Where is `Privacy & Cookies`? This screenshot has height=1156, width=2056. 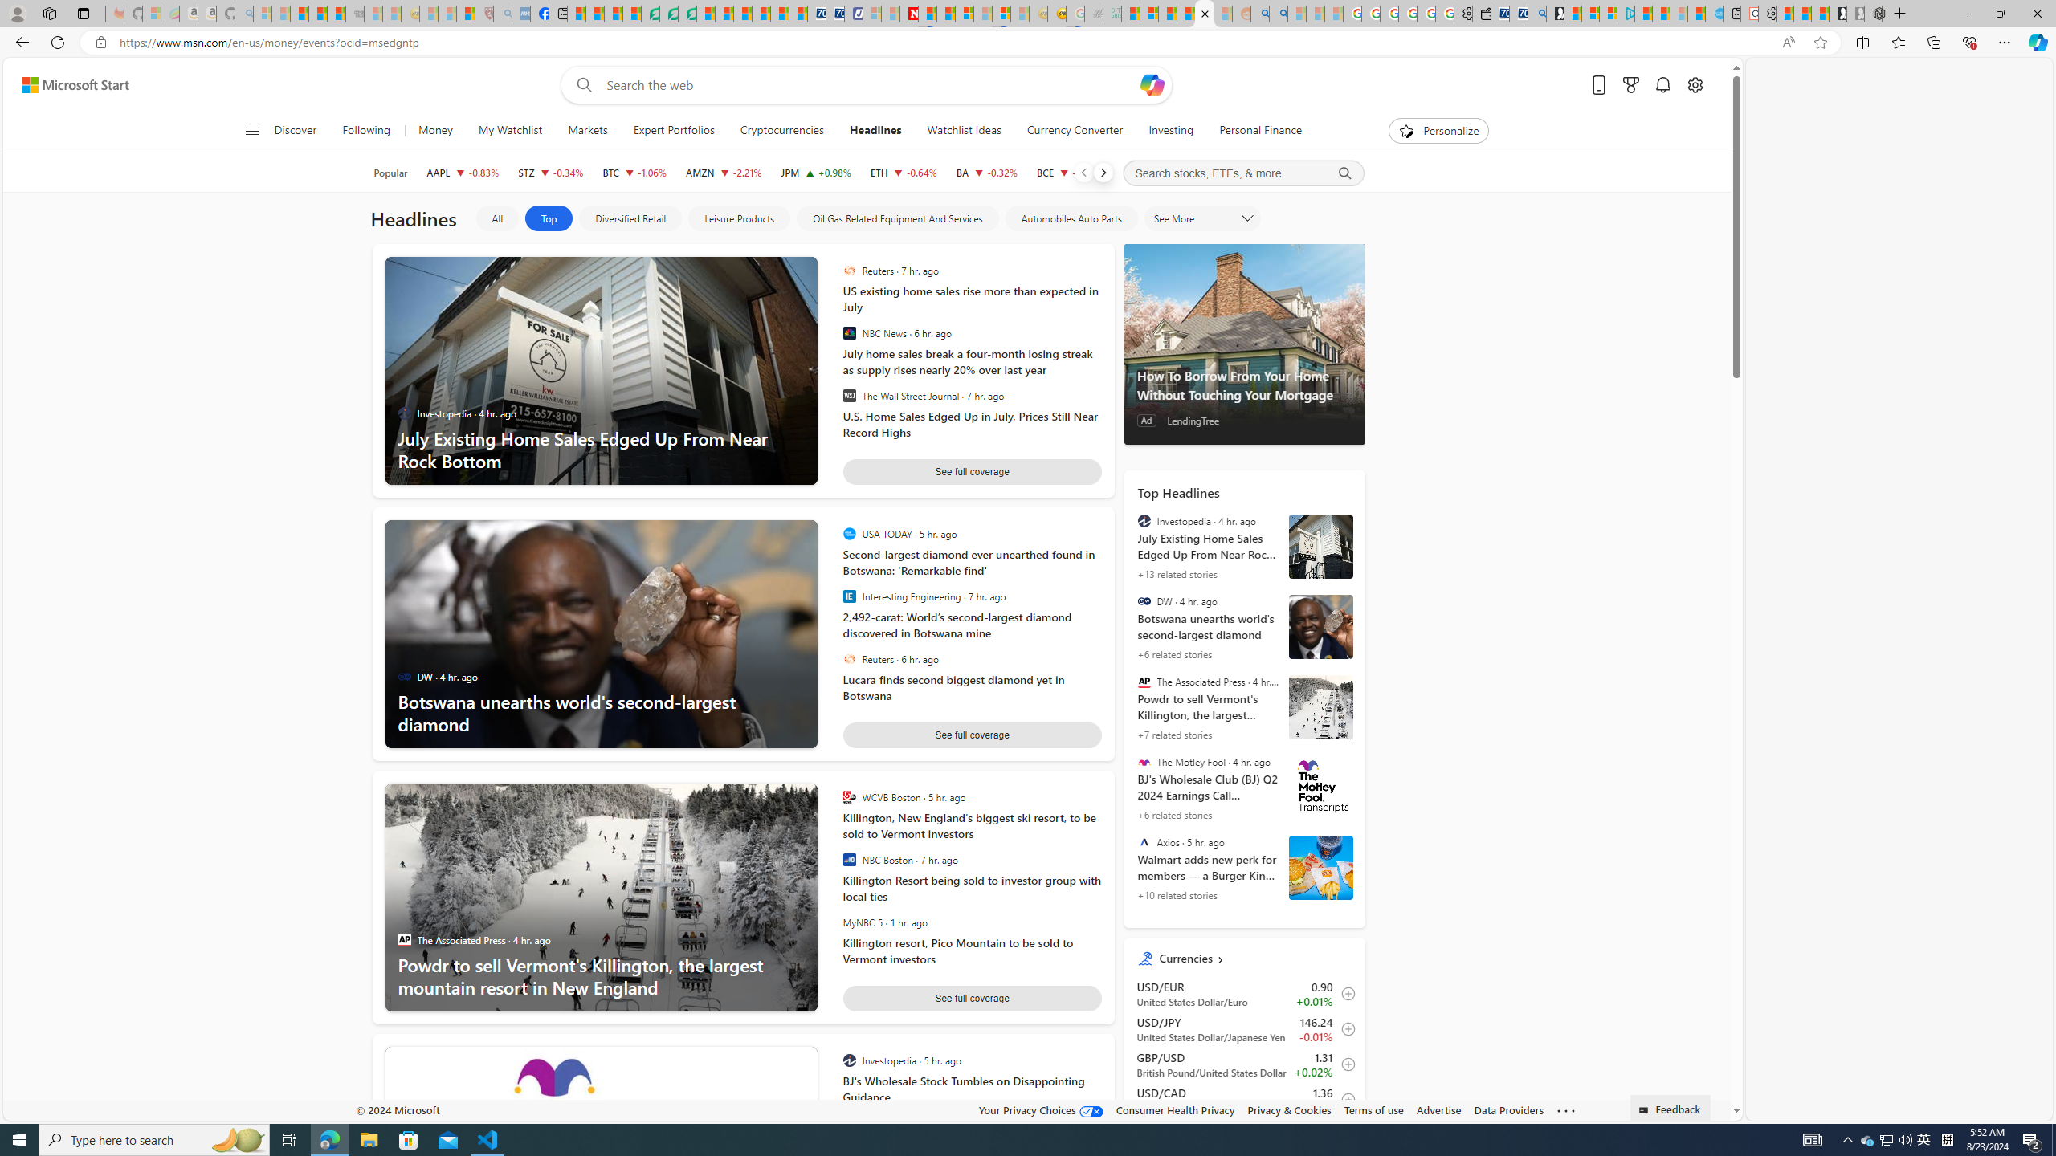 Privacy & Cookies is located at coordinates (1290, 1109).